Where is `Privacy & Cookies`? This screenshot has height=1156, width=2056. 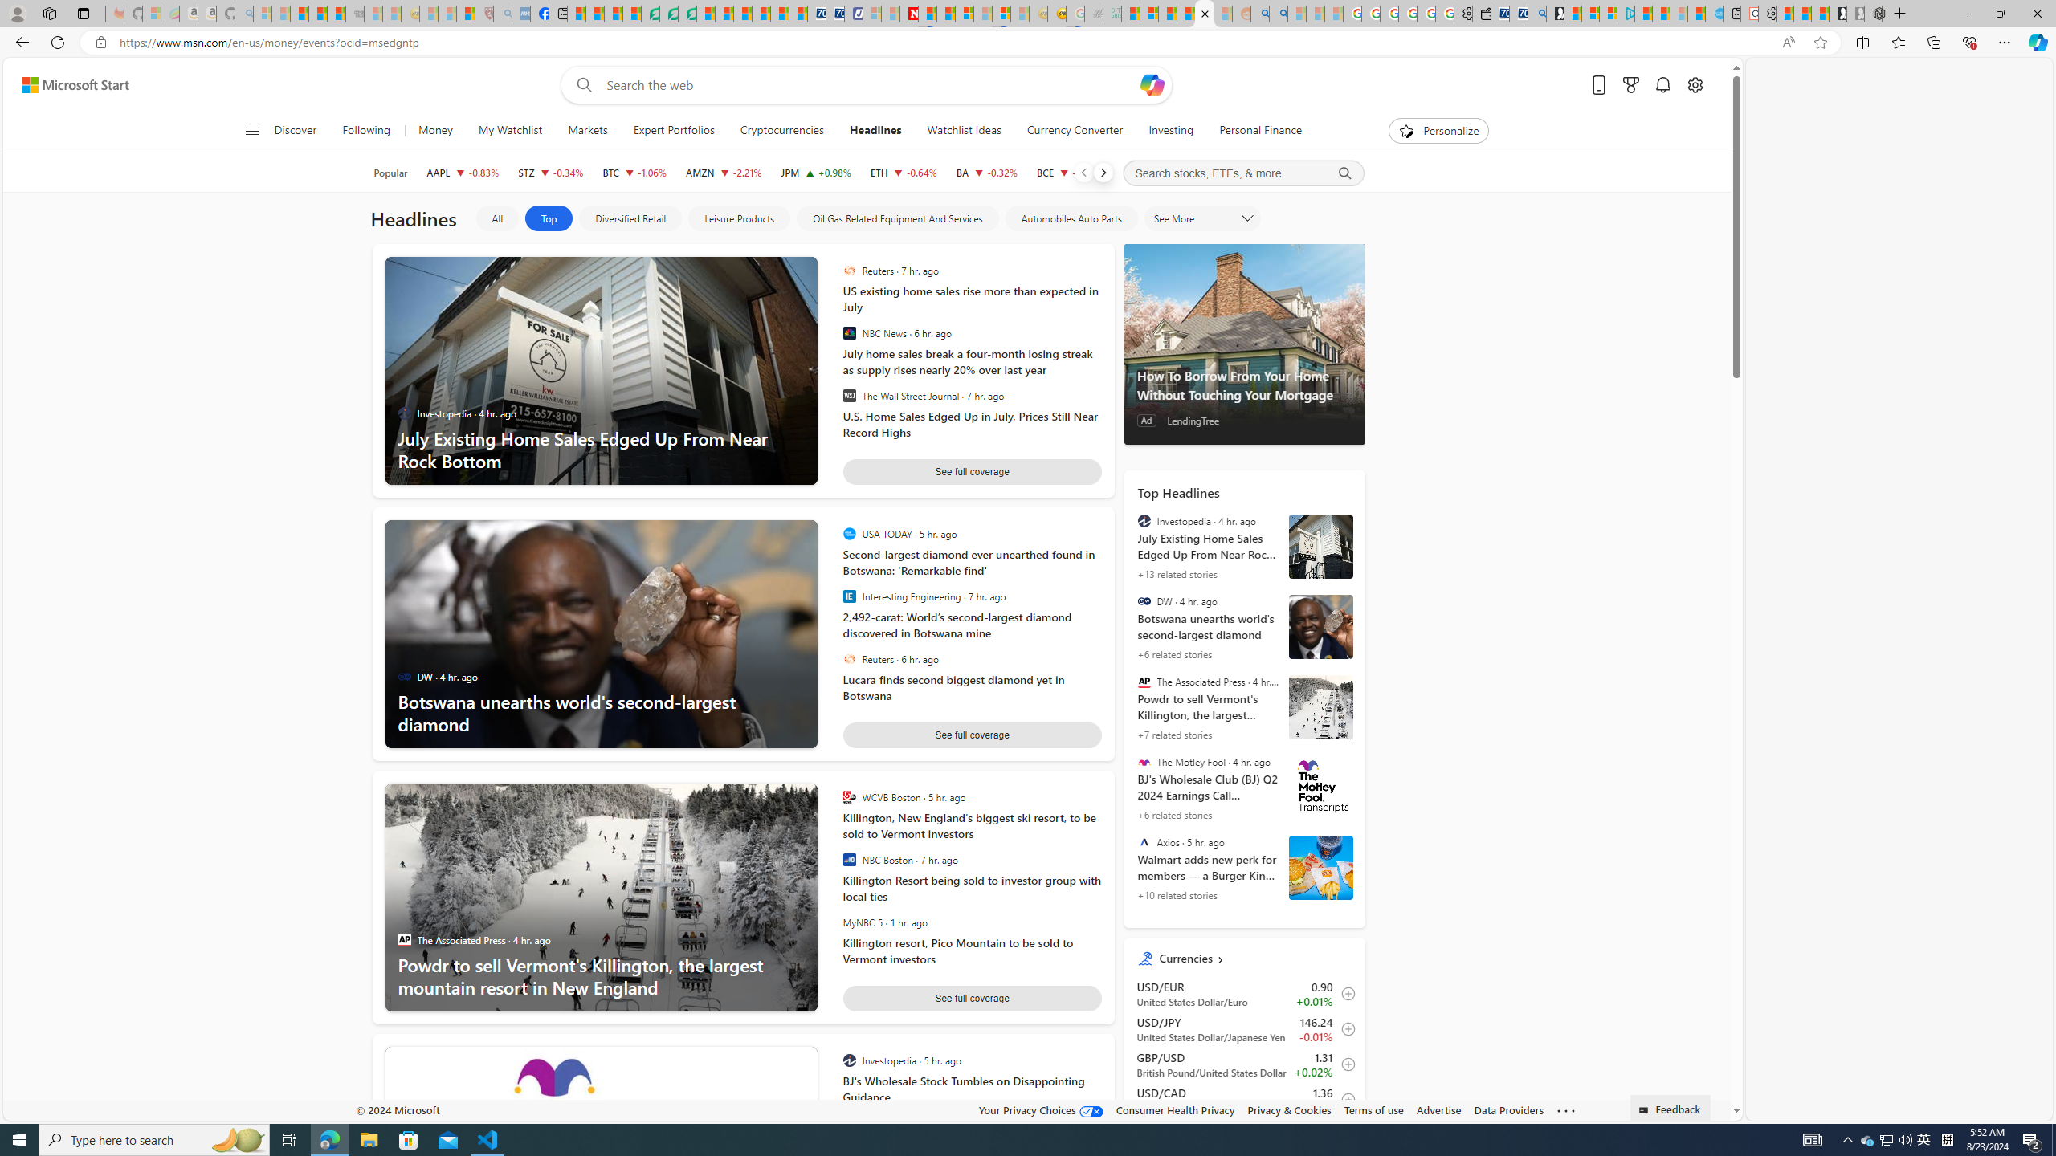 Privacy & Cookies is located at coordinates (1290, 1109).